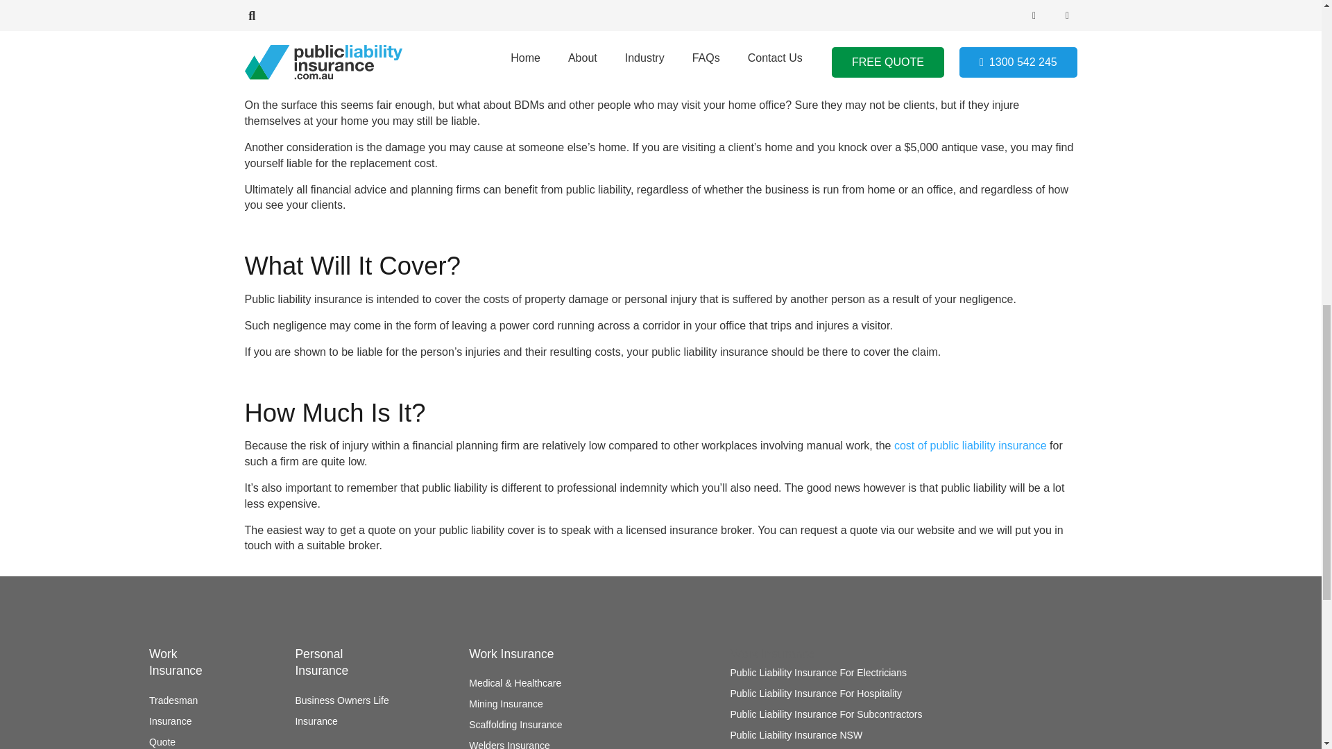  Describe the element at coordinates (796, 735) in the screenshot. I see `Public Liability Insurance NSW` at that location.